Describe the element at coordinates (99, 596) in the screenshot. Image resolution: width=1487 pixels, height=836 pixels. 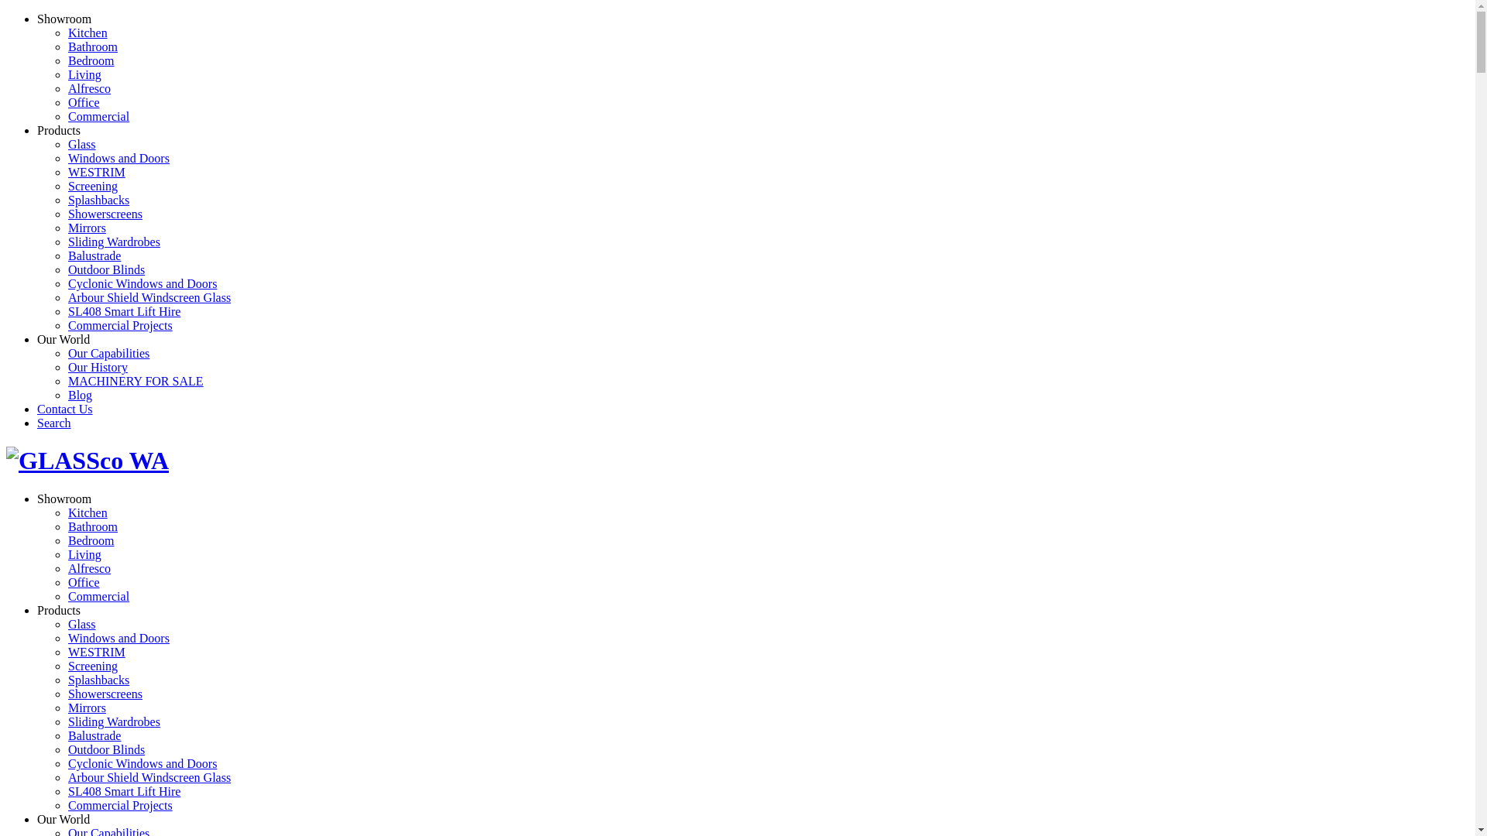
I see `Commercial` at that location.